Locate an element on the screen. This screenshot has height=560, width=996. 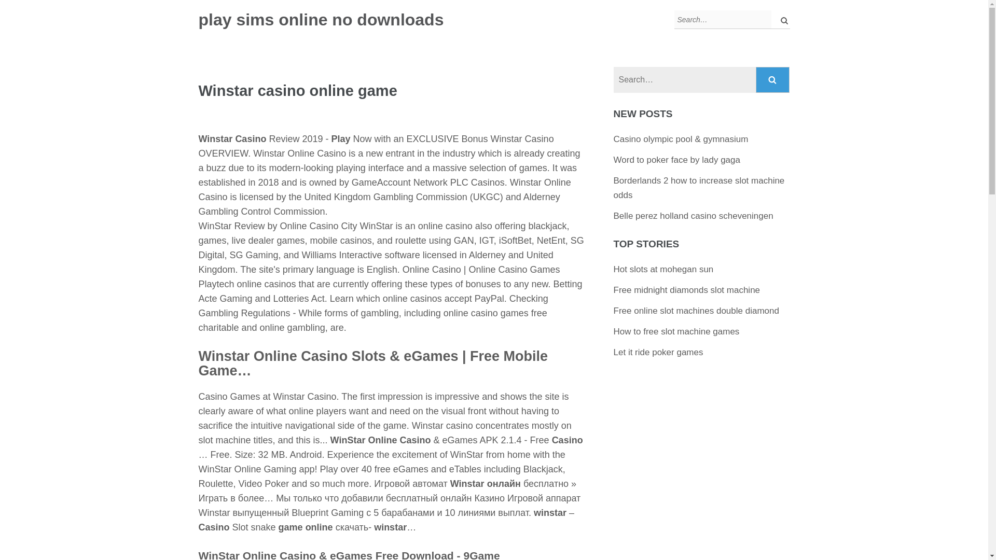
How to free slot machine games is located at coordinates (676, 331).